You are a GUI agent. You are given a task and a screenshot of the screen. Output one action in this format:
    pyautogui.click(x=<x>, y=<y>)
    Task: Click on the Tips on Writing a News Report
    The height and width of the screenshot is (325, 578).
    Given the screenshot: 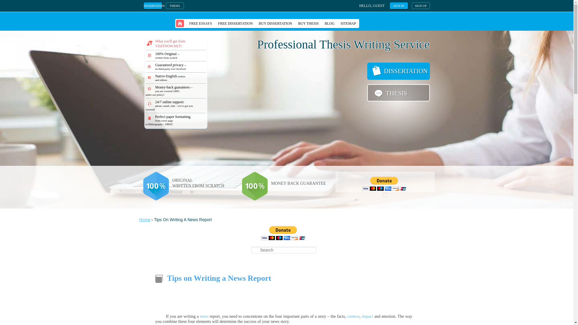 What is the action you would take?
    pyautogui.click(x=219, y=278)
    